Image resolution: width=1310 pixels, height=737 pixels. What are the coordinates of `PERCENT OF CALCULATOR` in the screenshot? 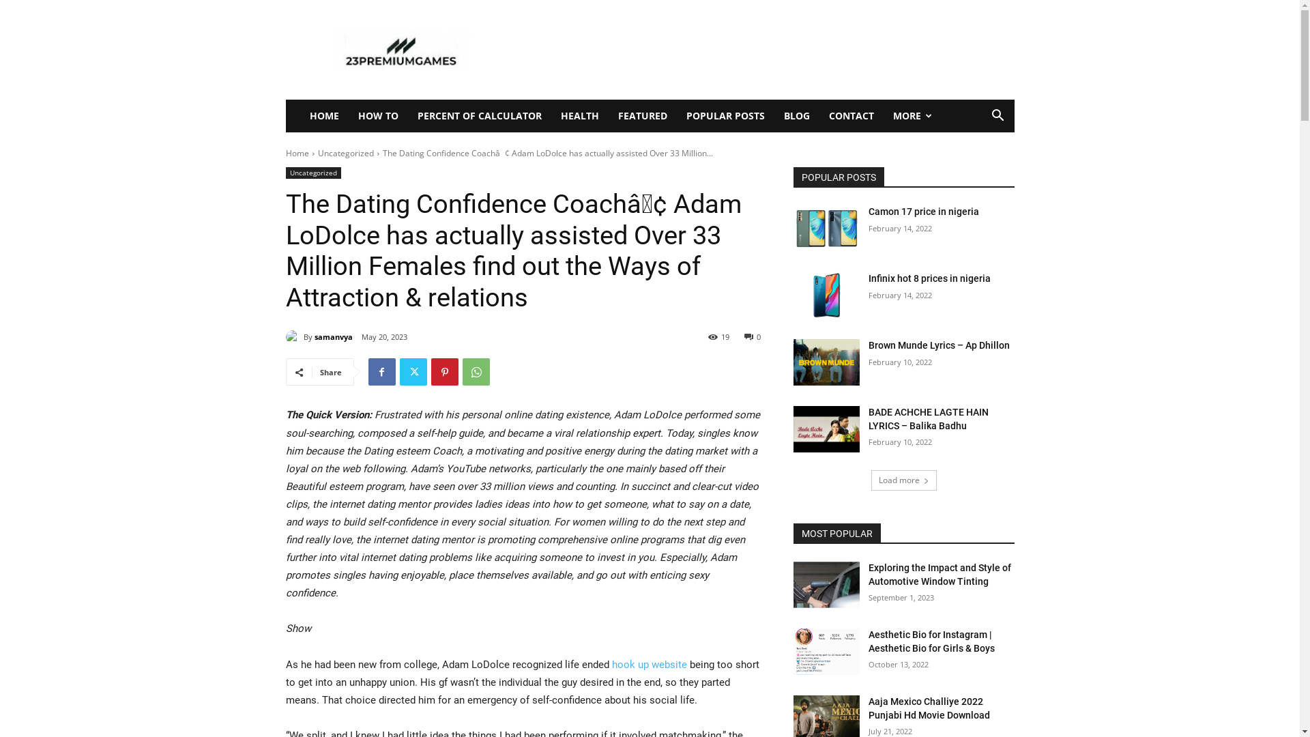 It's located at (480, 116).